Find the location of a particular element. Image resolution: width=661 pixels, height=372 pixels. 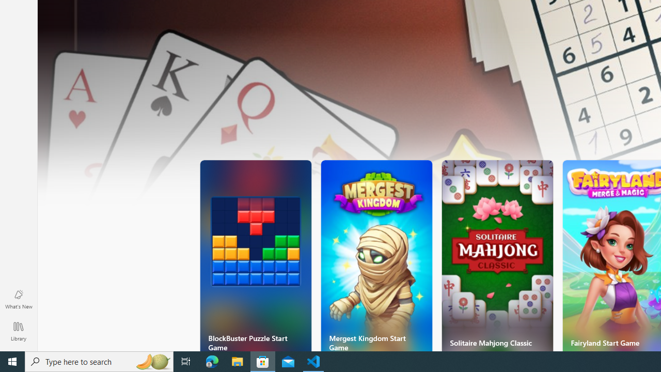

Library is located at coordinates (19, 331).